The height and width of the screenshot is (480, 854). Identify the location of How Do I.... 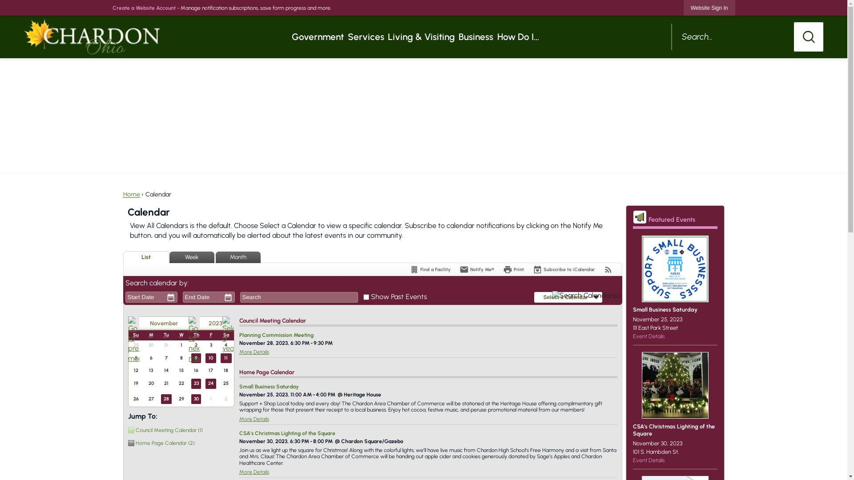
(518, 37).